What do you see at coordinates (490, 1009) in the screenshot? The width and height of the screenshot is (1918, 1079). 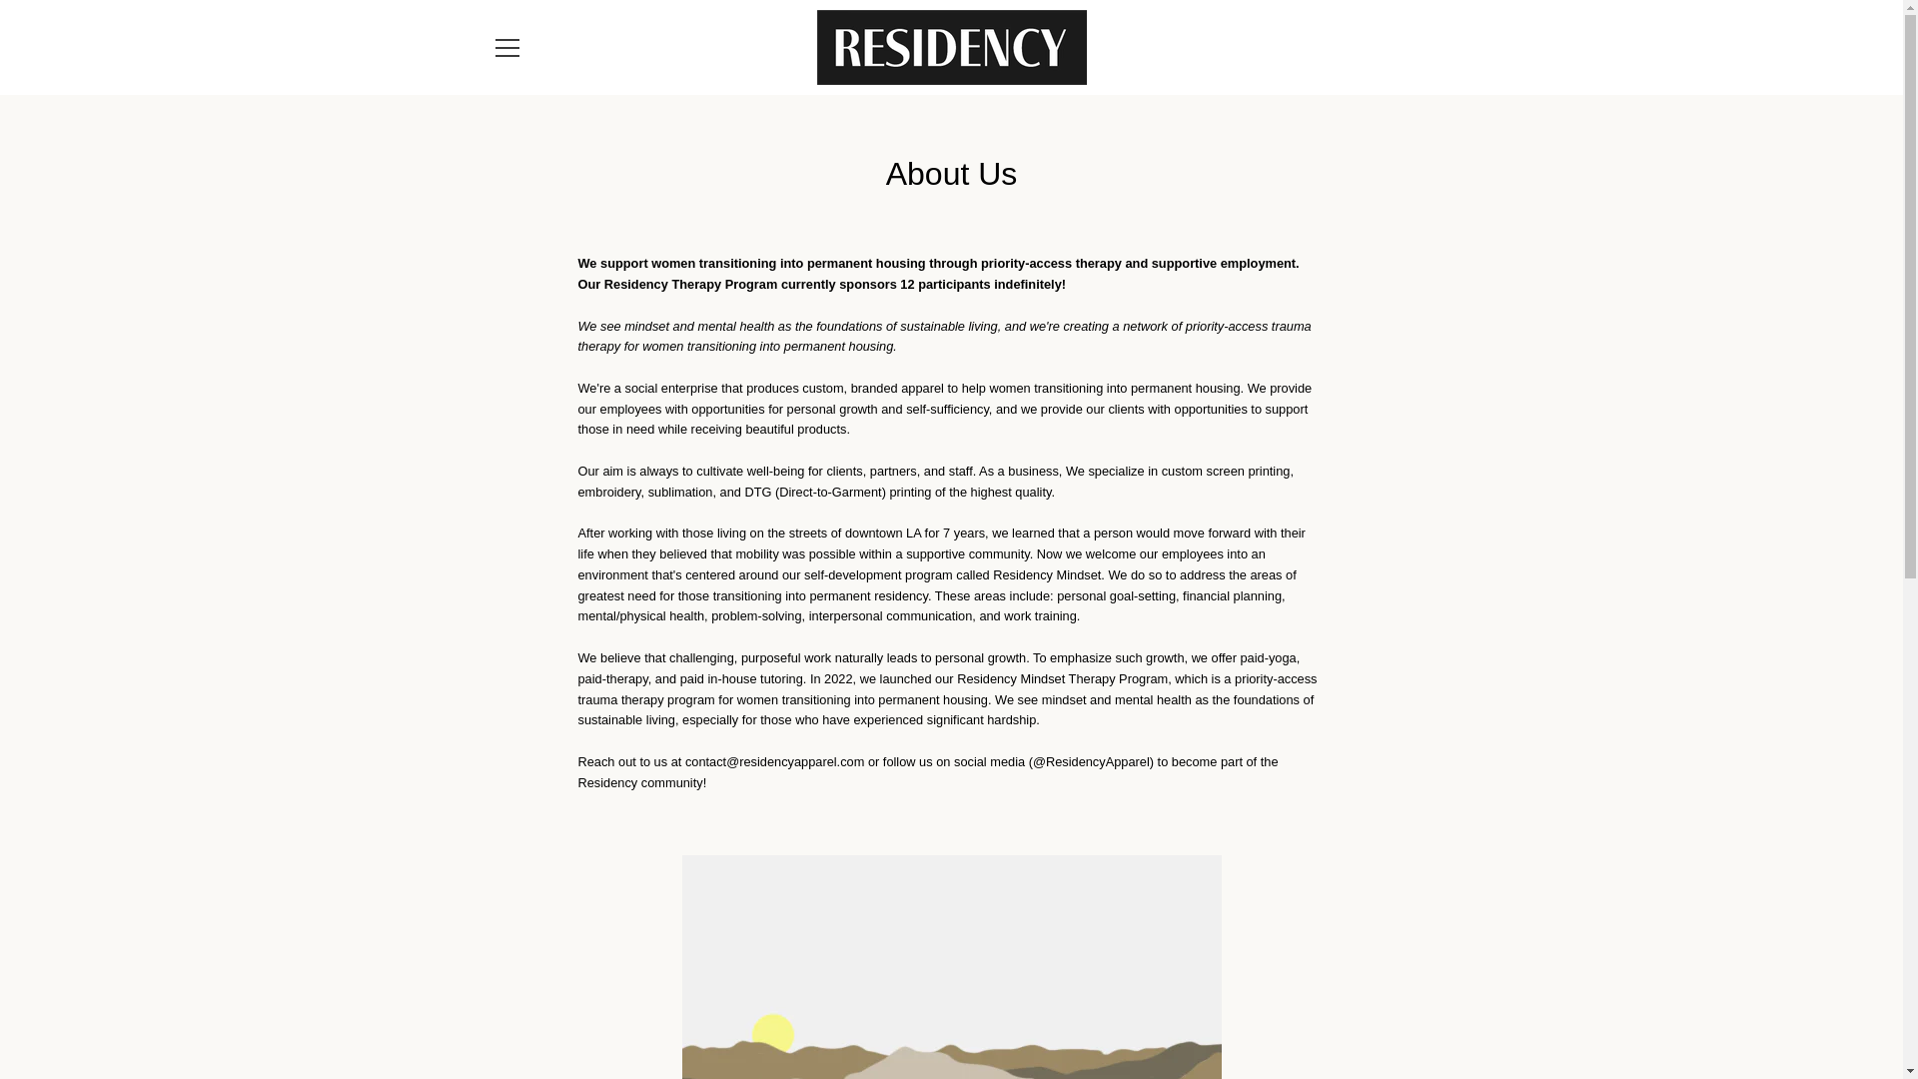 I see `Pinterest` at bounding box center [490, 1009].